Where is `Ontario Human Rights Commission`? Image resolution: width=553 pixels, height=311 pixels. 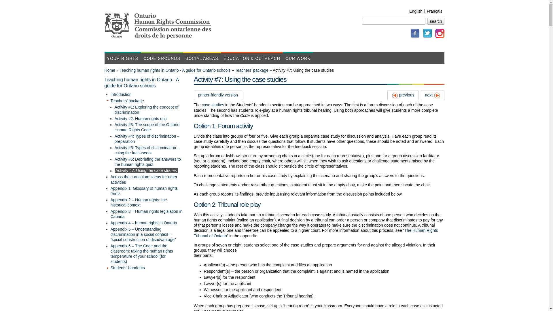
Ontario Human Rights Commission is located at coordinates (288, 35).